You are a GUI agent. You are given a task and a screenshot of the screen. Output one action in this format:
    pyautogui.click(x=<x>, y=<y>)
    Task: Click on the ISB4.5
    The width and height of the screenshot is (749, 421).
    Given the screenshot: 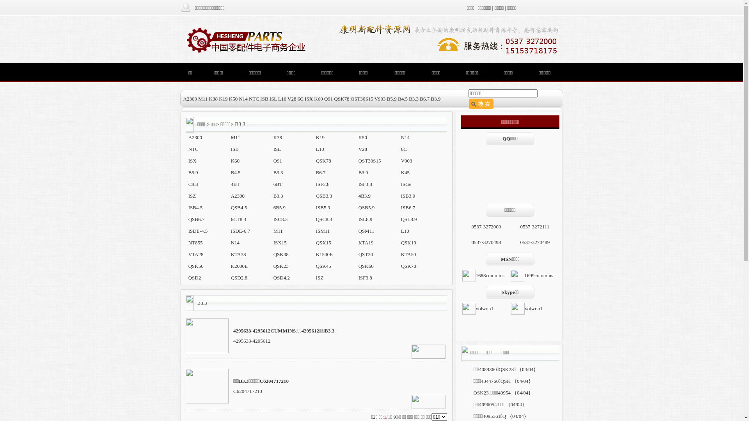 What is the action you would take?
    pyautogui.click(x=195, y=207)
    